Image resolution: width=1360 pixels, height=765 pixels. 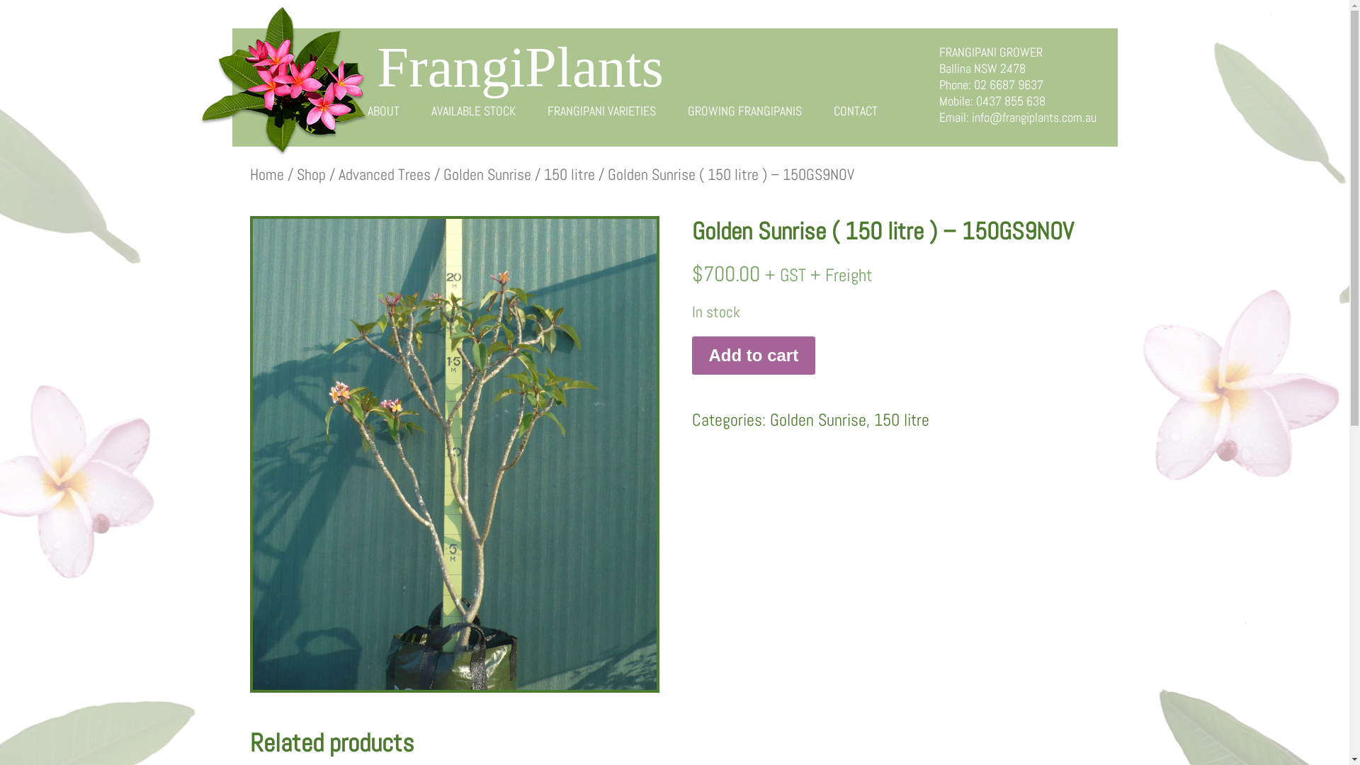 What do you see at coordinates (385, 174) in the screenshot?
I see `Advanced Trees` at bounding box center [385, 174].